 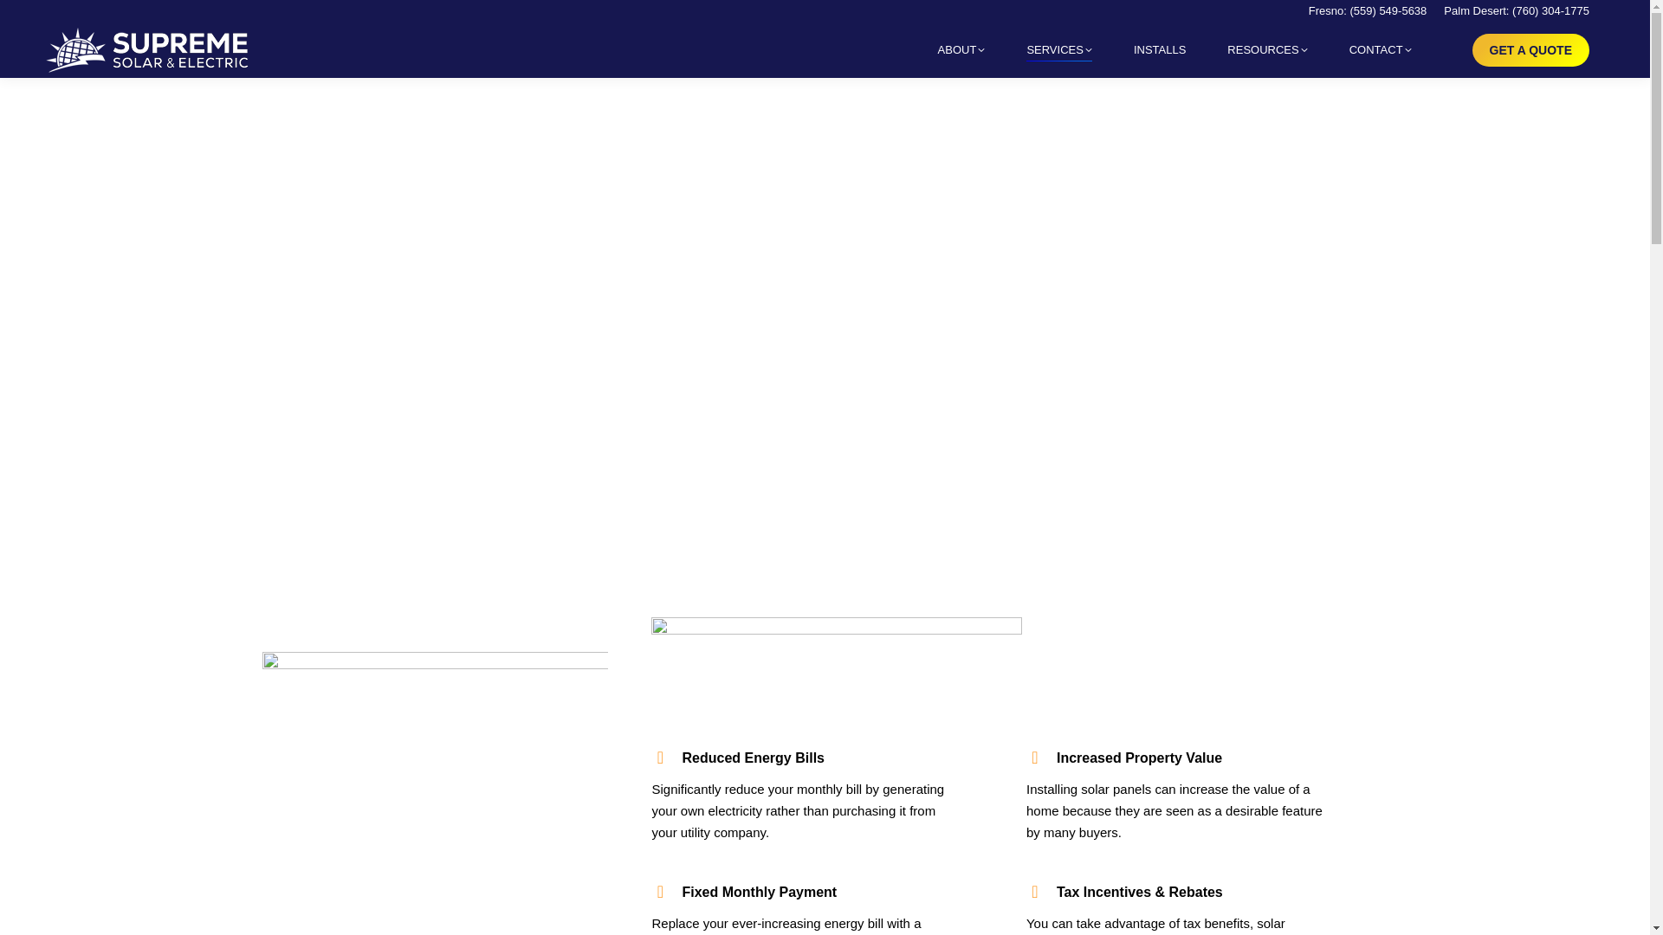 What do you see at coordinates (435, 793) in the screenshot?
I see `Supreme Solar Install-1` at bounding box center [435, 793].